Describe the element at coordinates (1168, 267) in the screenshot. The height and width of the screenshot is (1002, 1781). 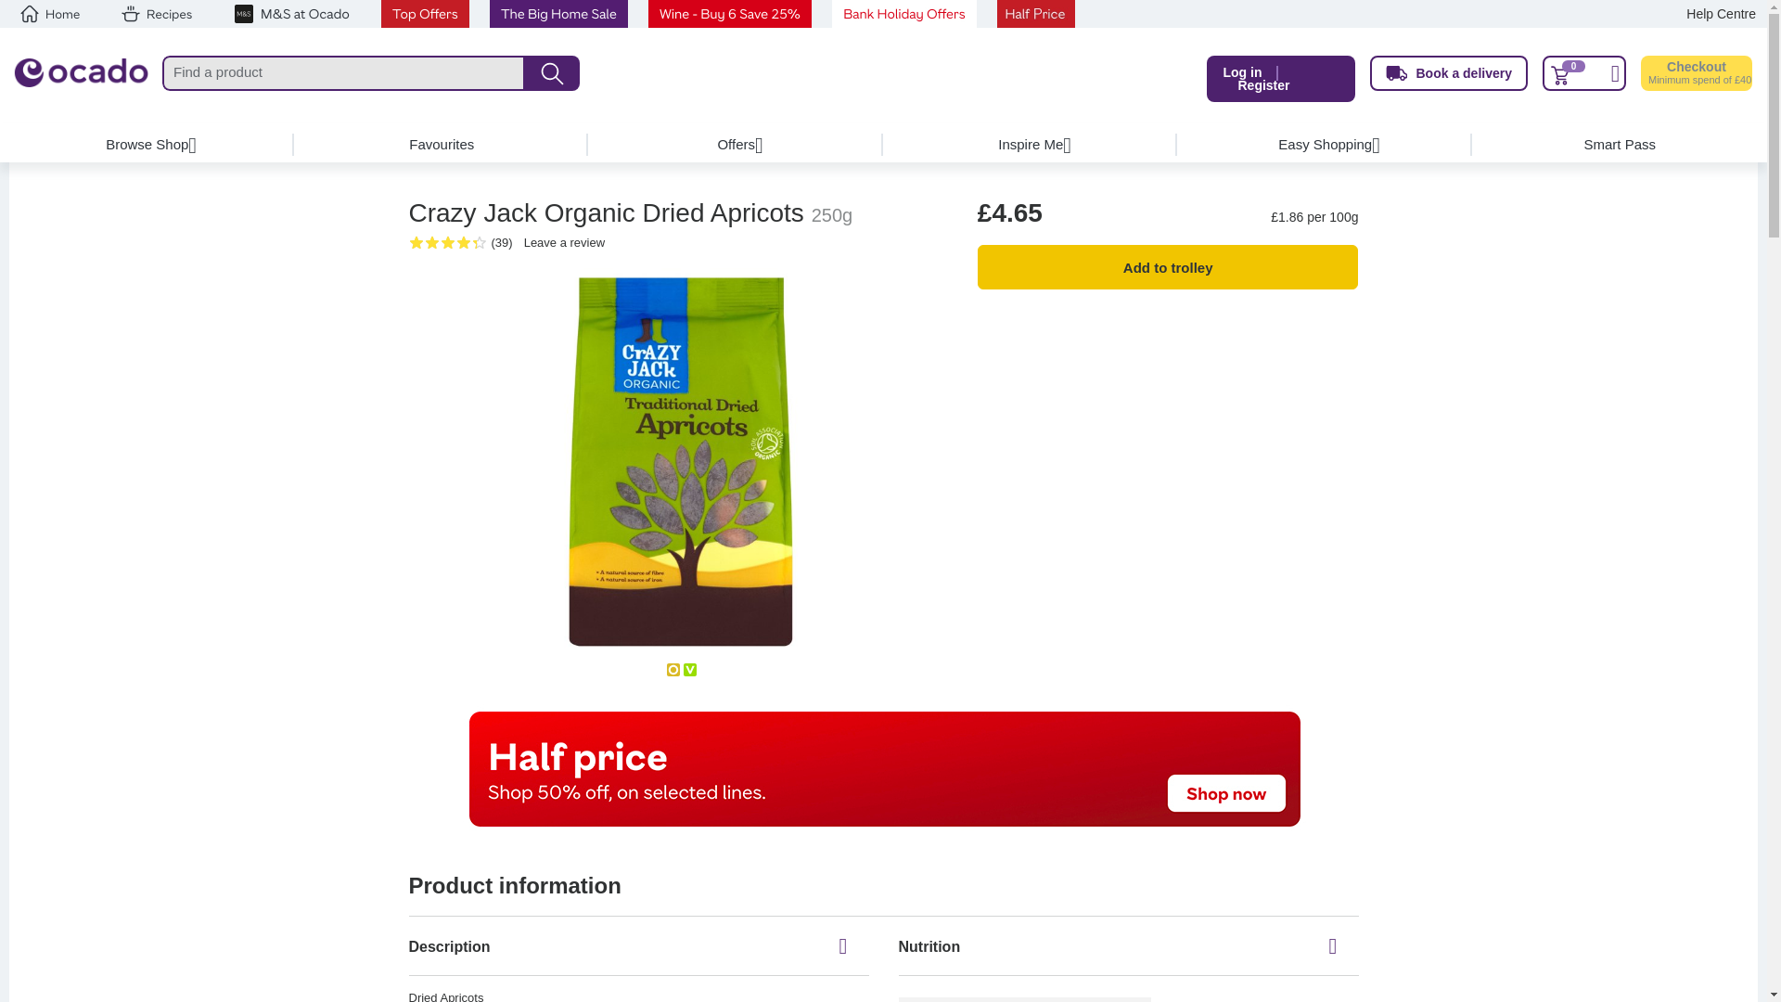
I see `Add to trolley` at that location.